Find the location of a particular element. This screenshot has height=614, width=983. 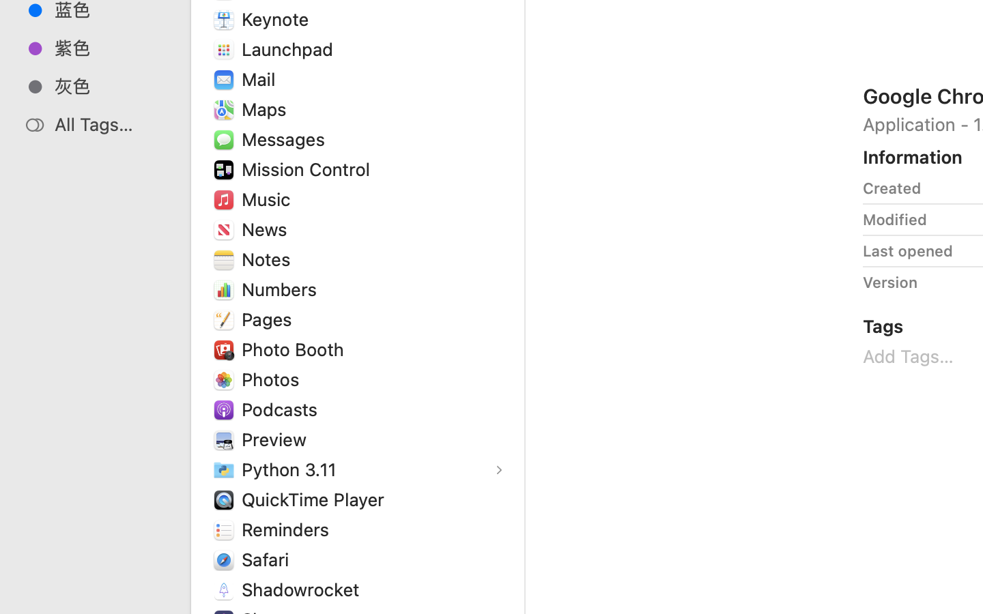

0 is located at coordinates (16, 599).